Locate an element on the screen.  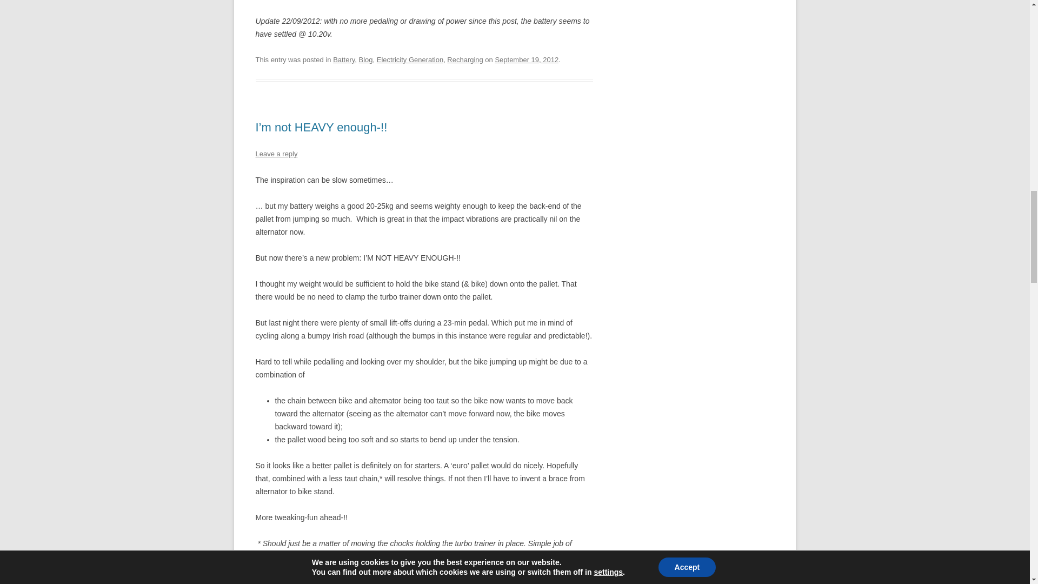
Blog is located at coordinates (365, 59).